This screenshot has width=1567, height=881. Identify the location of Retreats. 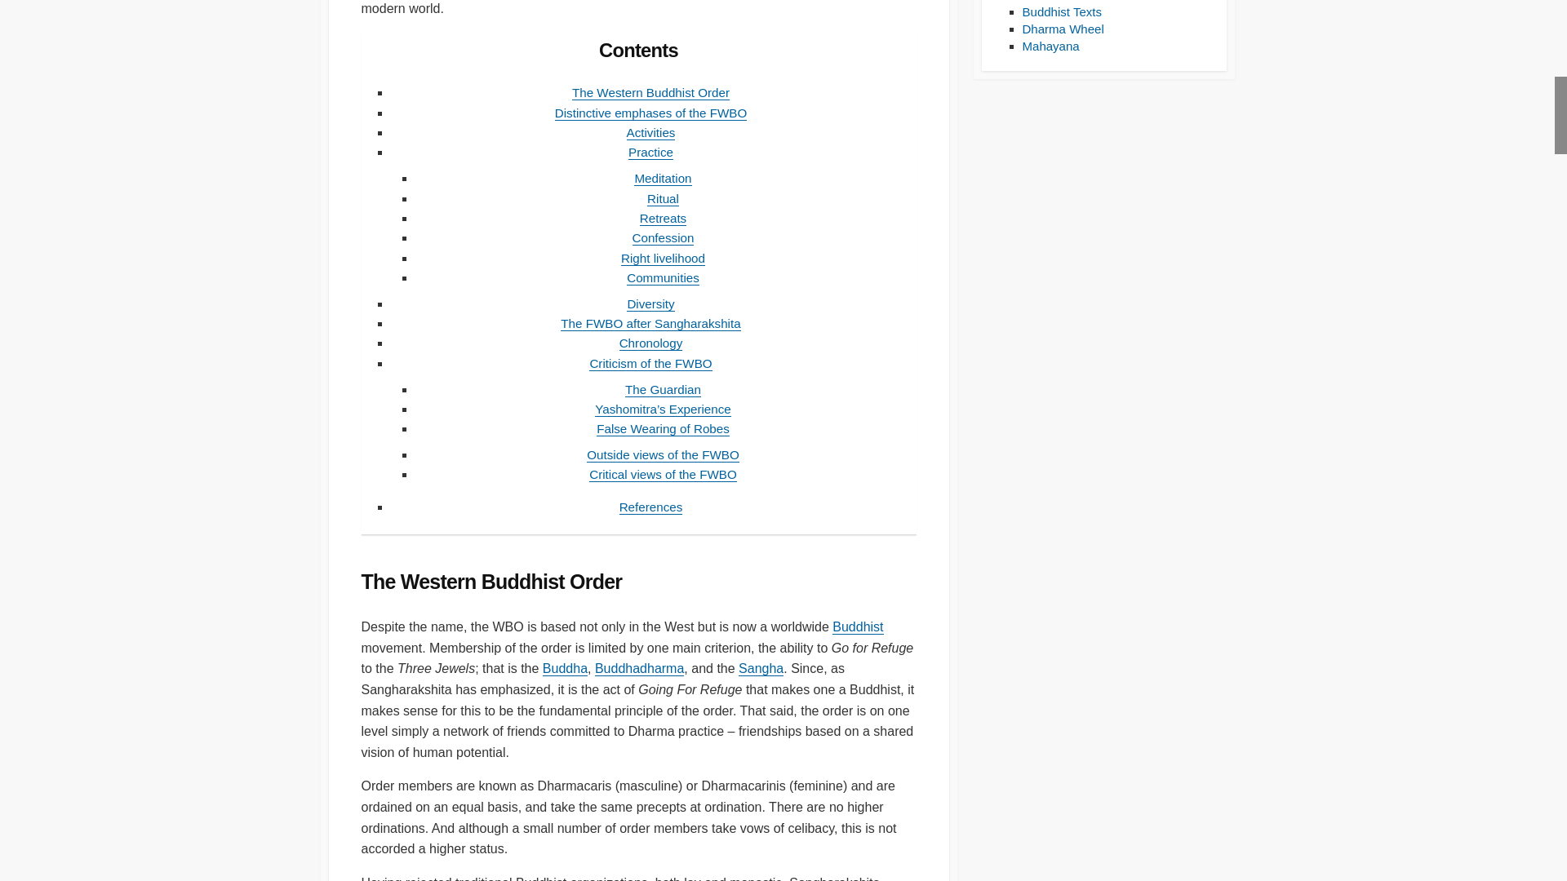
(663, 219).